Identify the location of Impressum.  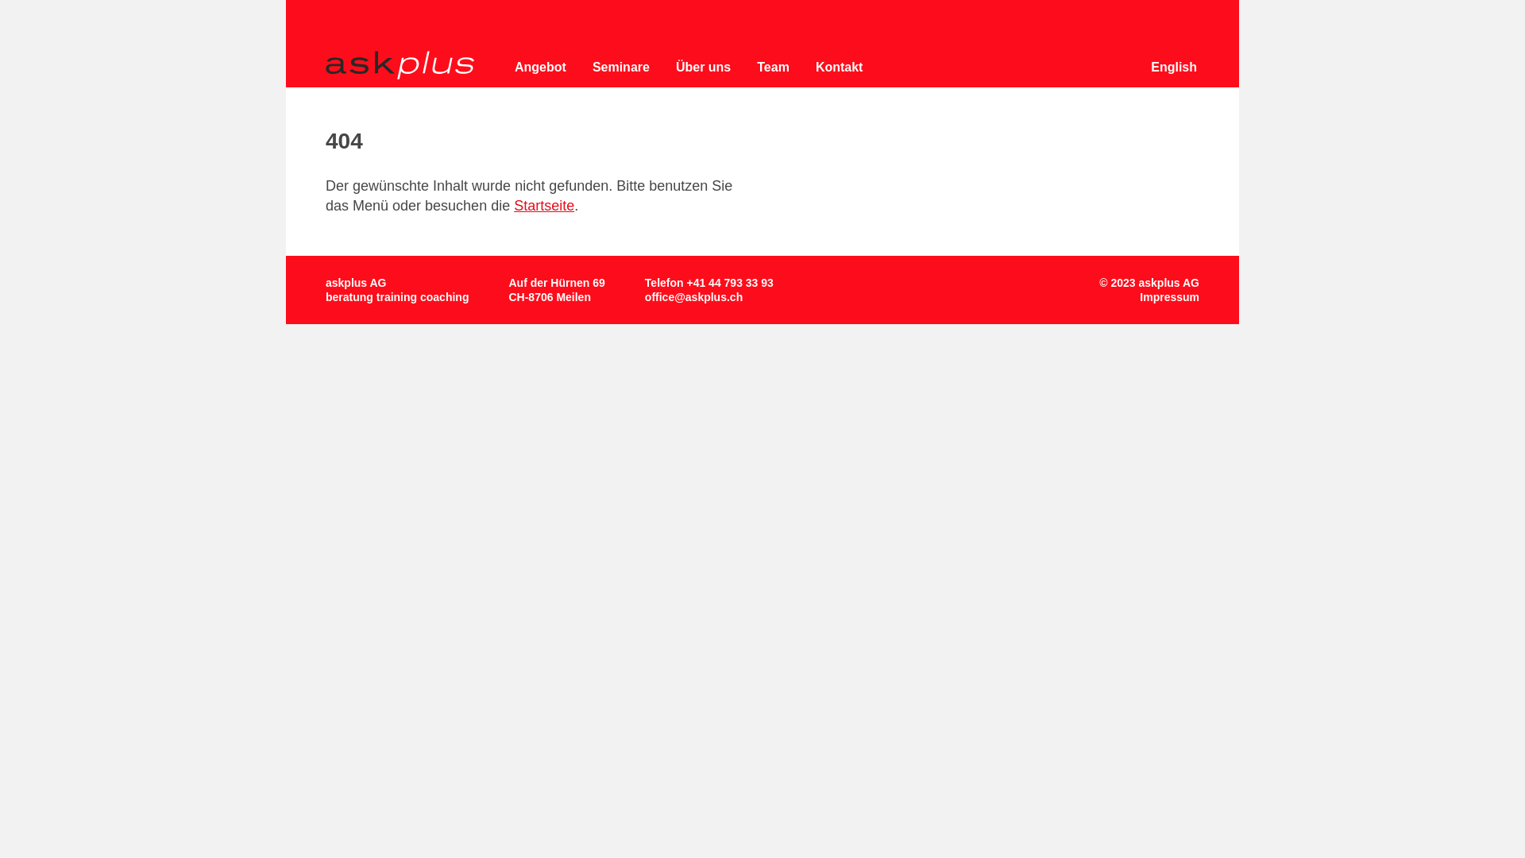
(1169, 297).